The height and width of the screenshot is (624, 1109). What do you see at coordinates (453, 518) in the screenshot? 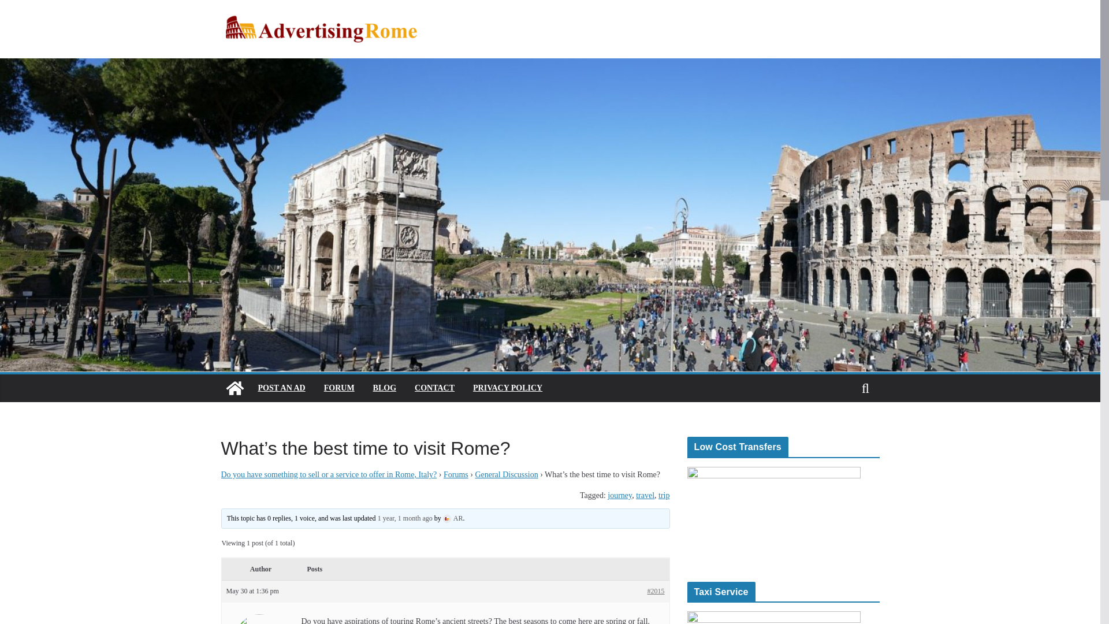
I see `View AR's profile` at bounding box center [453, 518].